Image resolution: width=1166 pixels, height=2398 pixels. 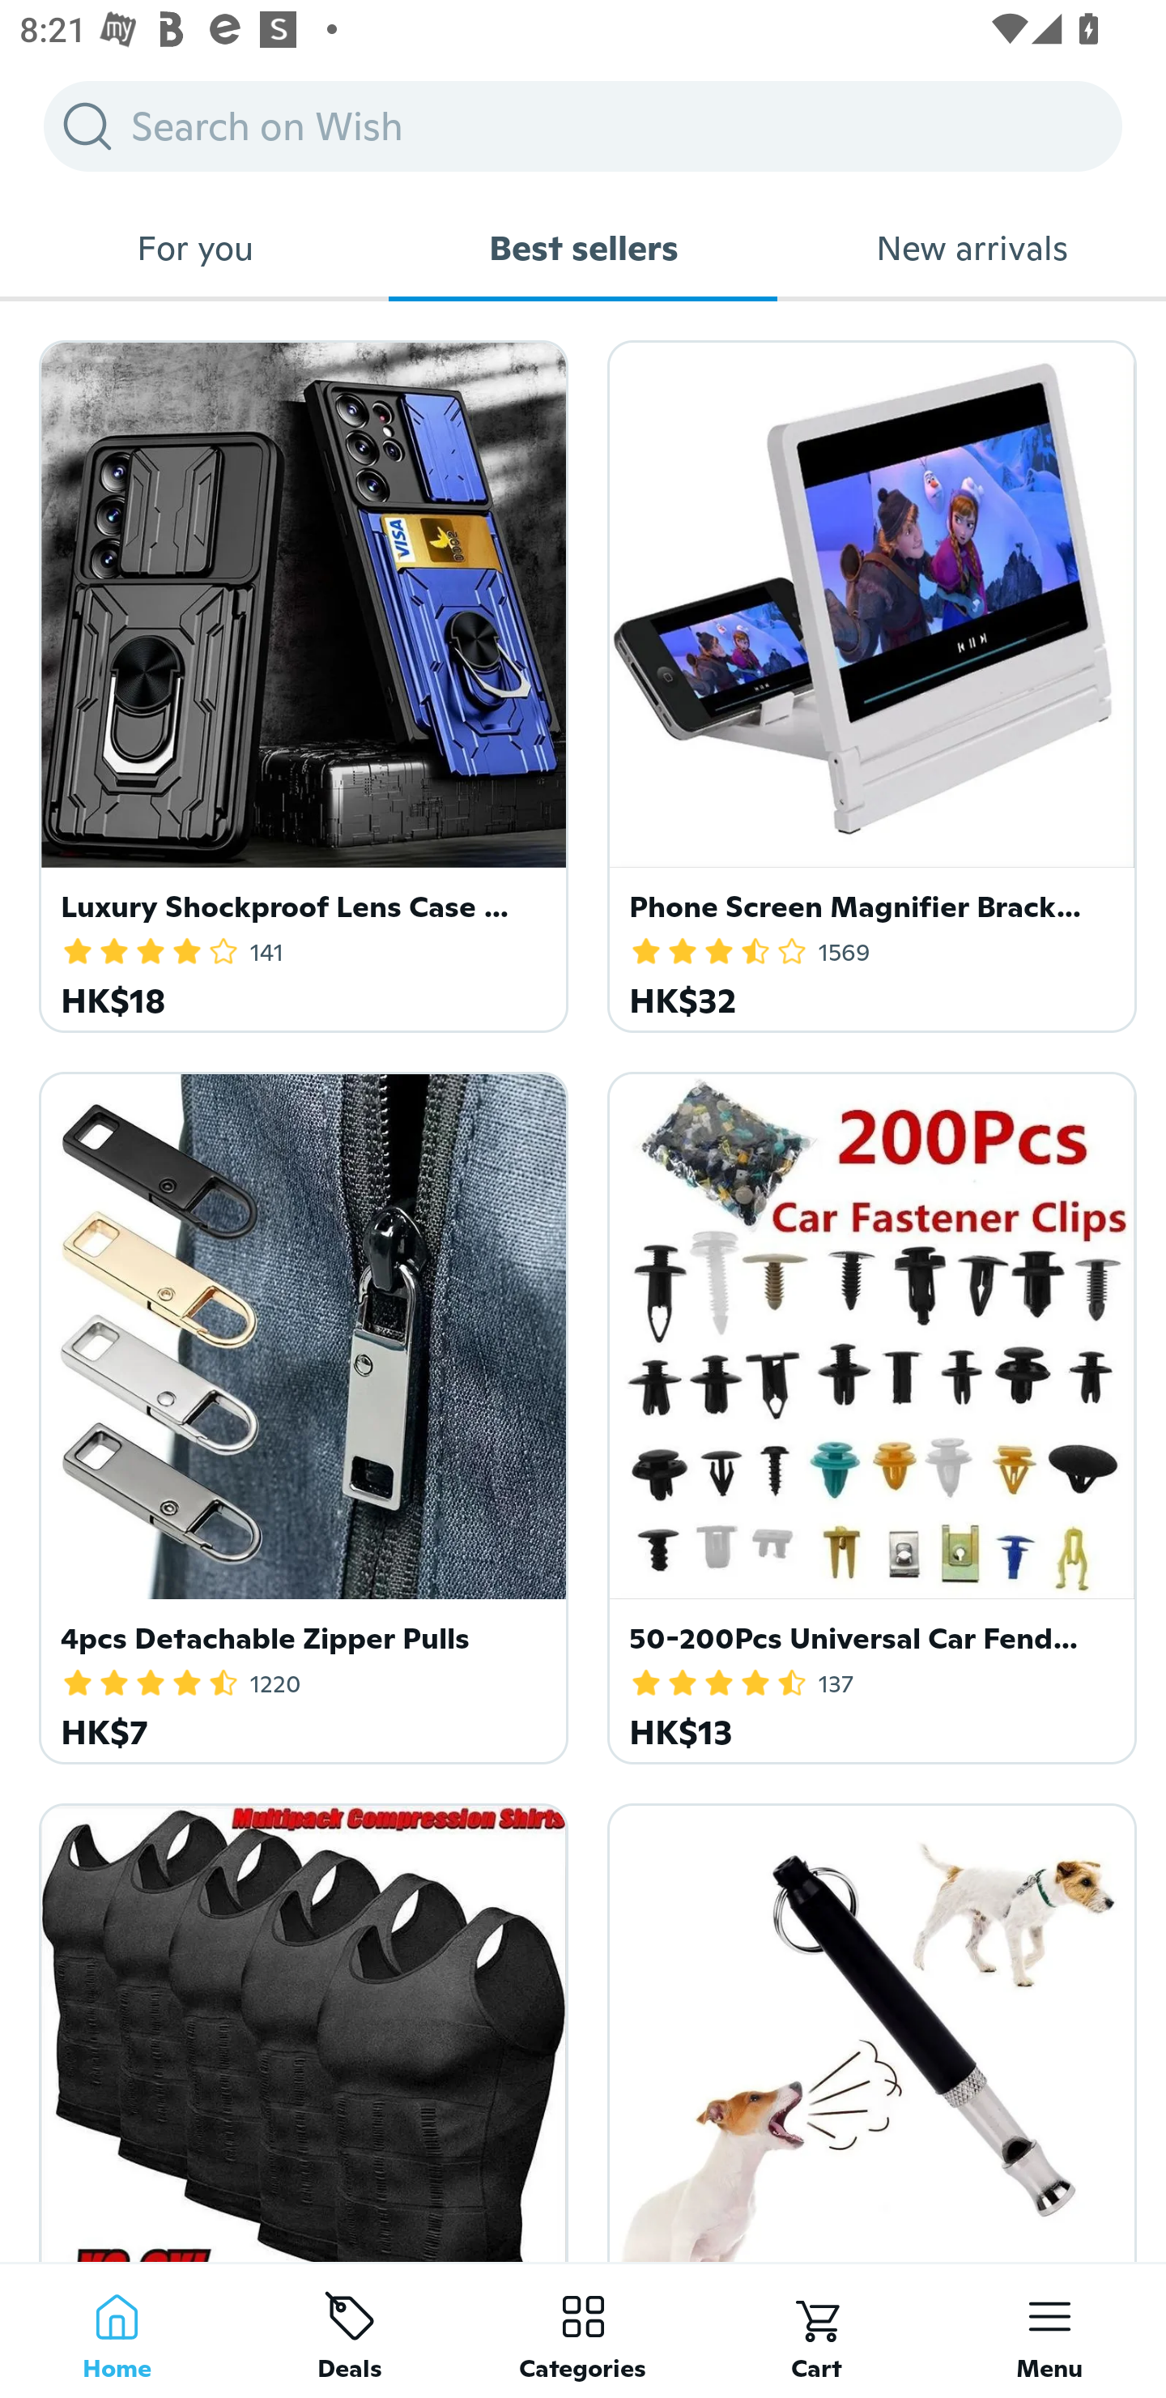 What do you see at coordinates (1049, 2330) in the screenshot?
I see `Menu` at bounding box center [1049, 2330].